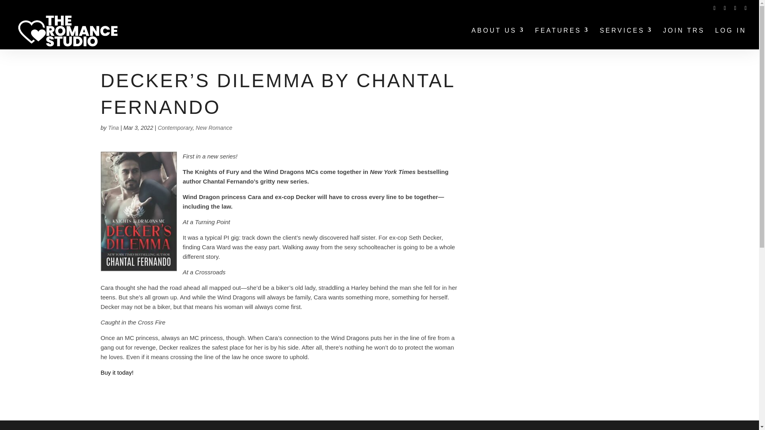 The width and height of the screenshot is (765, 430). What do you see at coordinates (684, 39) in the screenshot?
I see `JOIN TRS` at bounding box center [684, 39].